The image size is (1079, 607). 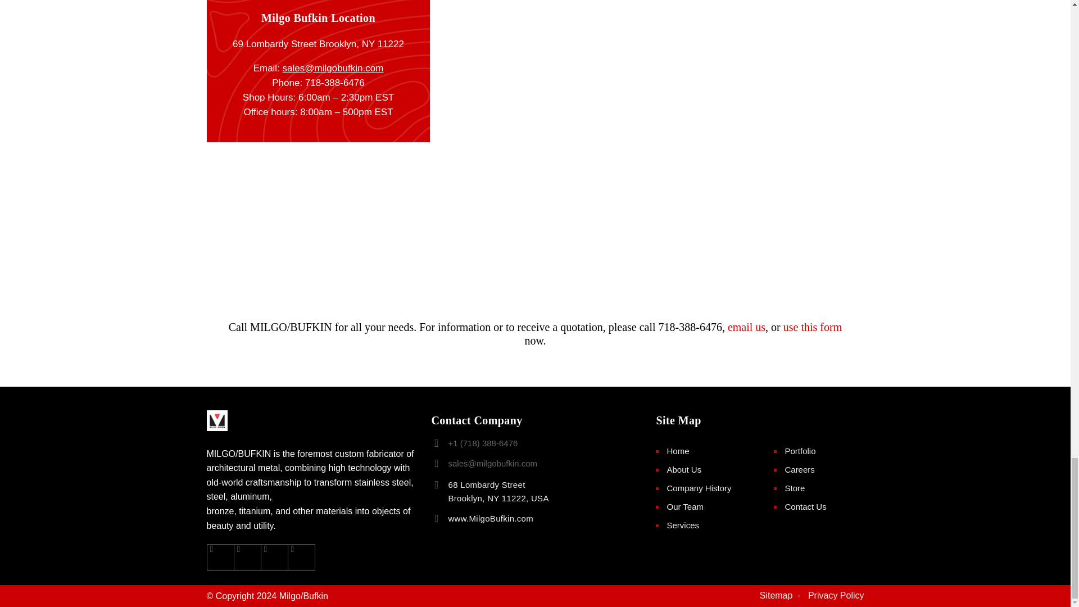 I want to click on use this form, so click(x=812, y=327).